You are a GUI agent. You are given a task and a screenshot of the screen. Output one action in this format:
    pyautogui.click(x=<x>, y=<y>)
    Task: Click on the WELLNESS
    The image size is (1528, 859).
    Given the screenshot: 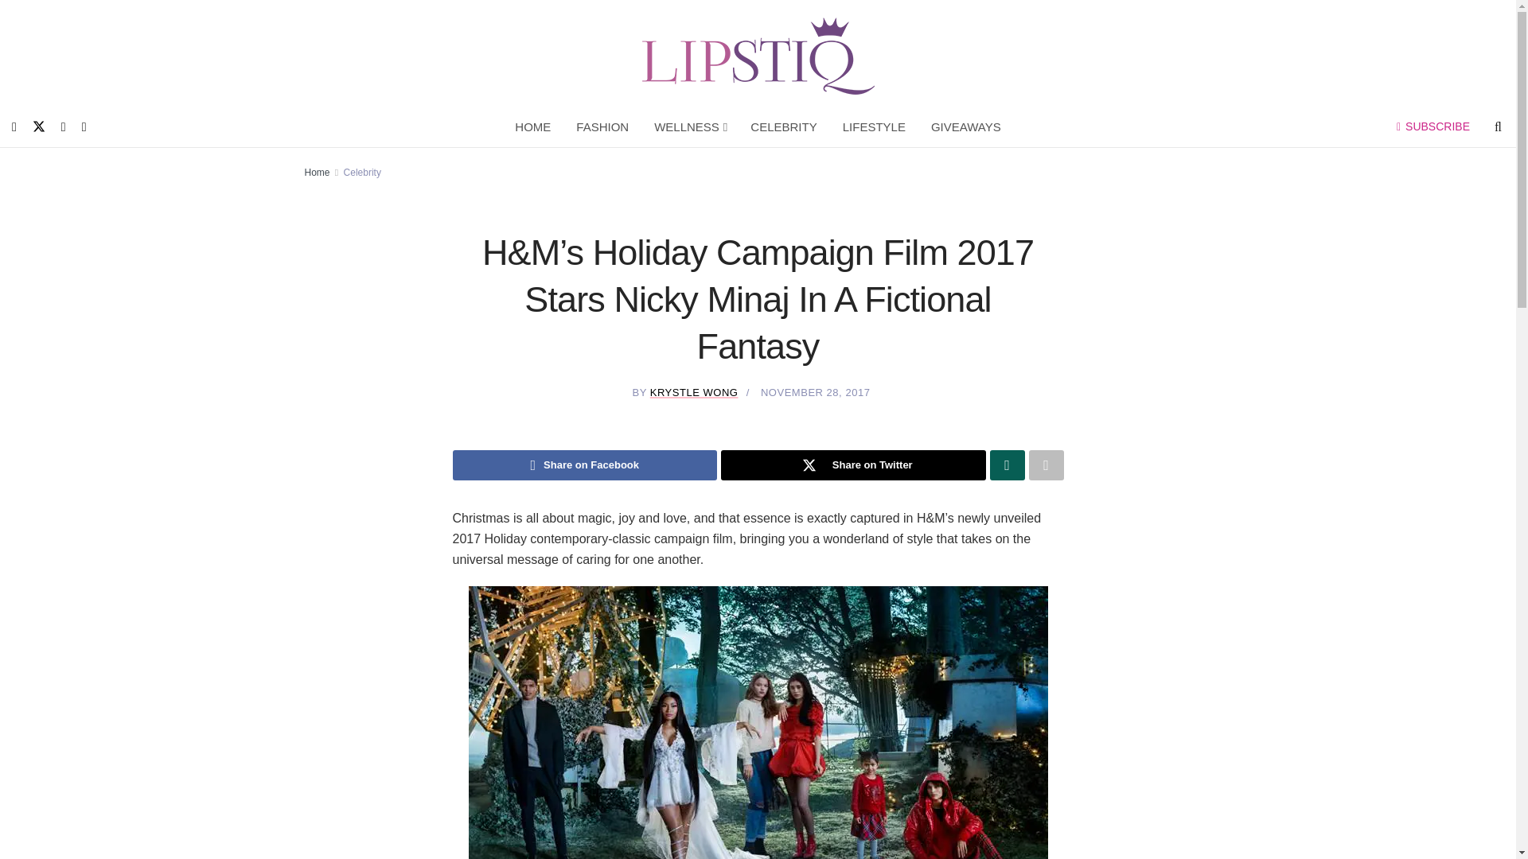 What is the action you would take?
    pyautogui.click(x=689, y=127)
    